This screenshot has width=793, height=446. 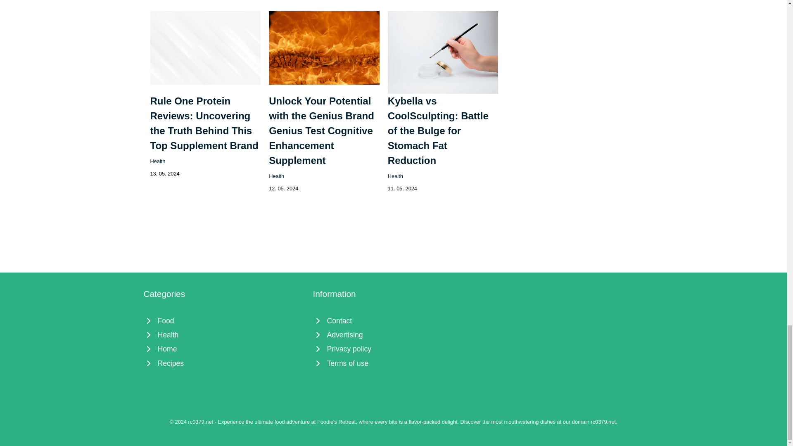 What do you see at coordinates (224, 334) in the screenshot?
I see `Health` at bounding box center [224, 334].